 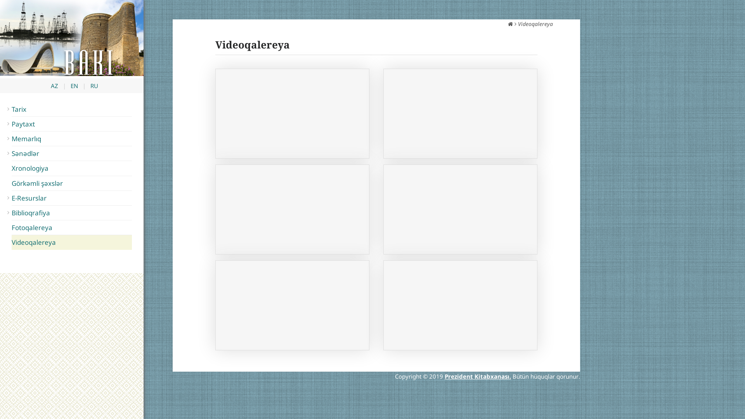 What do you see at coordinates (72, 109) in the screenshot?
I see `Tarix` at bounding box center [72, 109].